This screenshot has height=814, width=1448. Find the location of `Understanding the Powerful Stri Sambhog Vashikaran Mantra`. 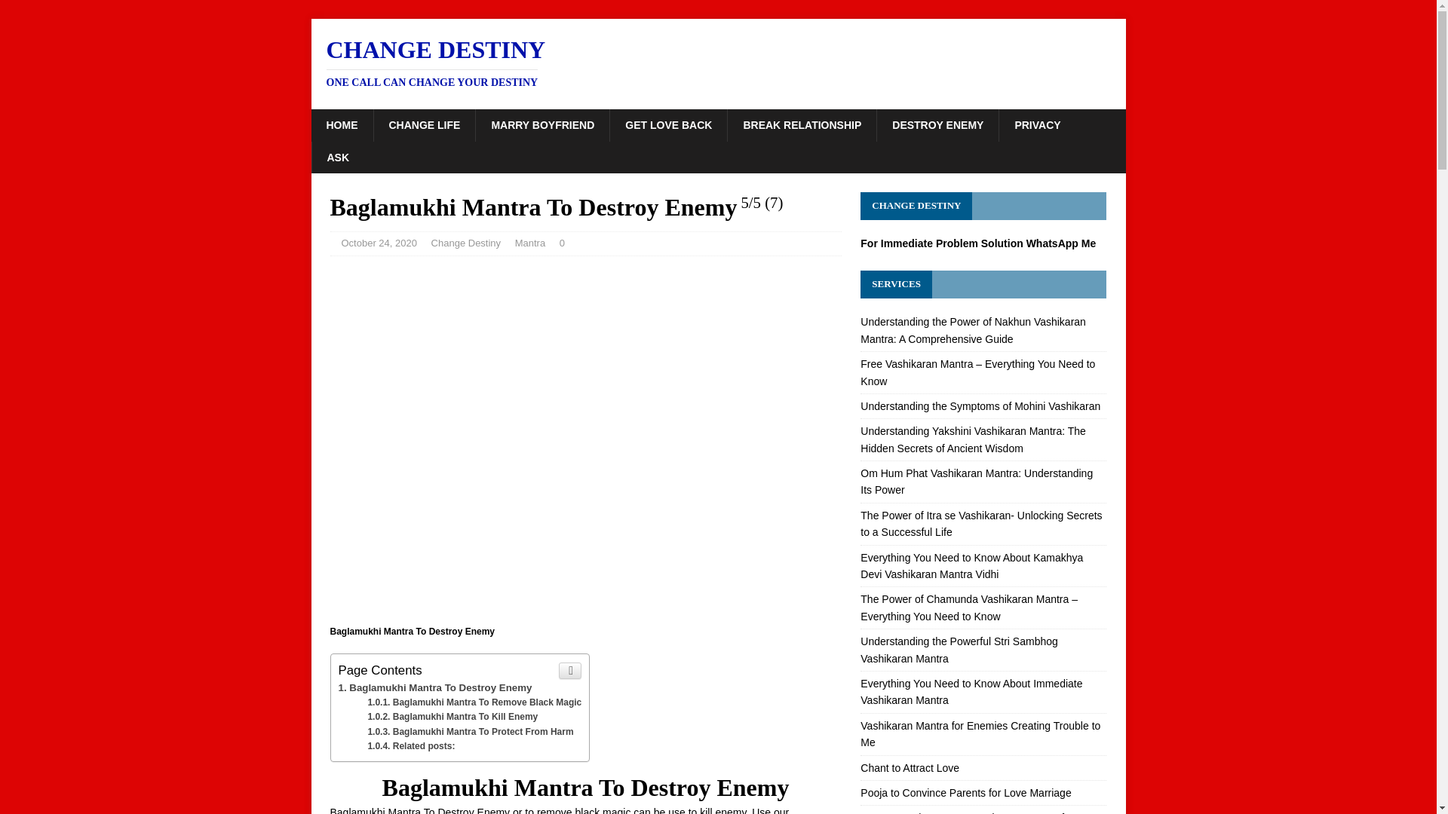

Understanding the Powerful Stri Sambhog Vashikaran Mantra is located at coordinates (958, 650).